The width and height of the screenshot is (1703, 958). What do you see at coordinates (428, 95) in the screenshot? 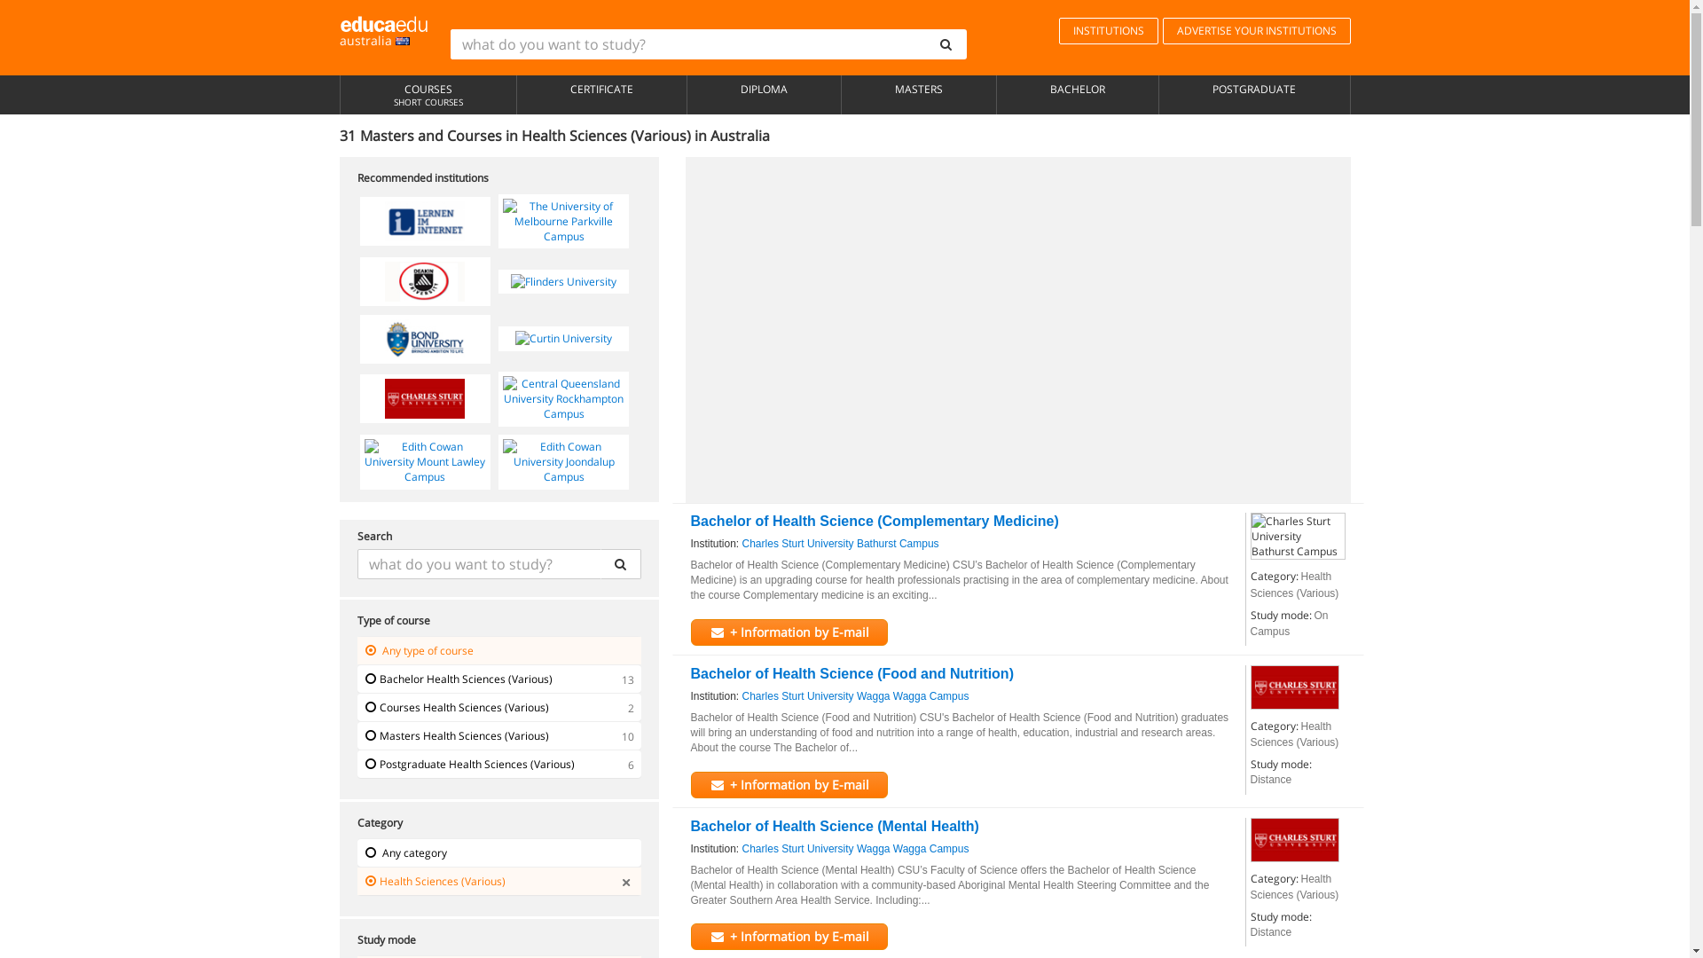
I see `COURSES
SHORT COURSES` at bounding box center [428, 95].